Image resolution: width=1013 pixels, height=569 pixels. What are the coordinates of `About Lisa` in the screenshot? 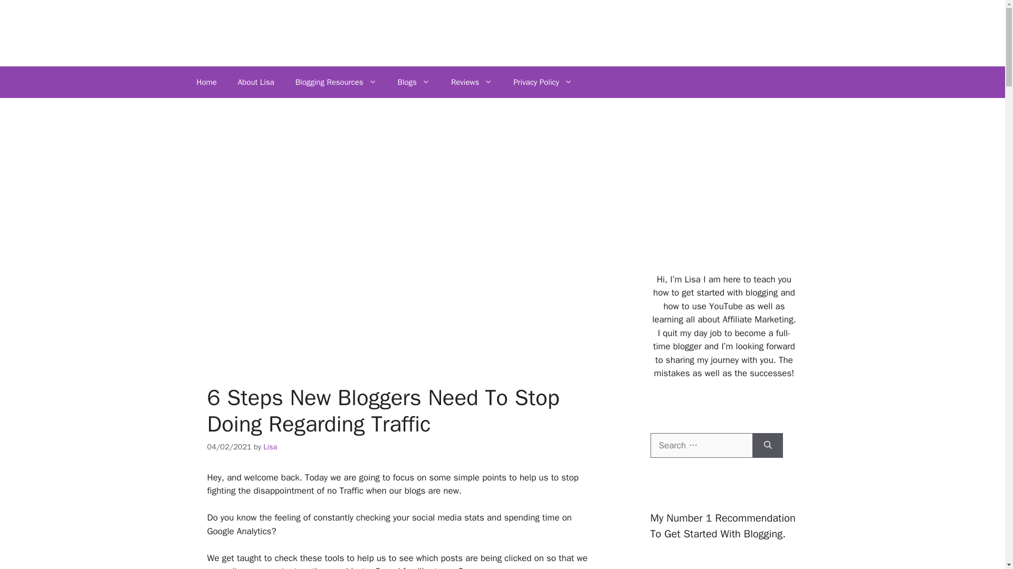 It's located at (255, 82).